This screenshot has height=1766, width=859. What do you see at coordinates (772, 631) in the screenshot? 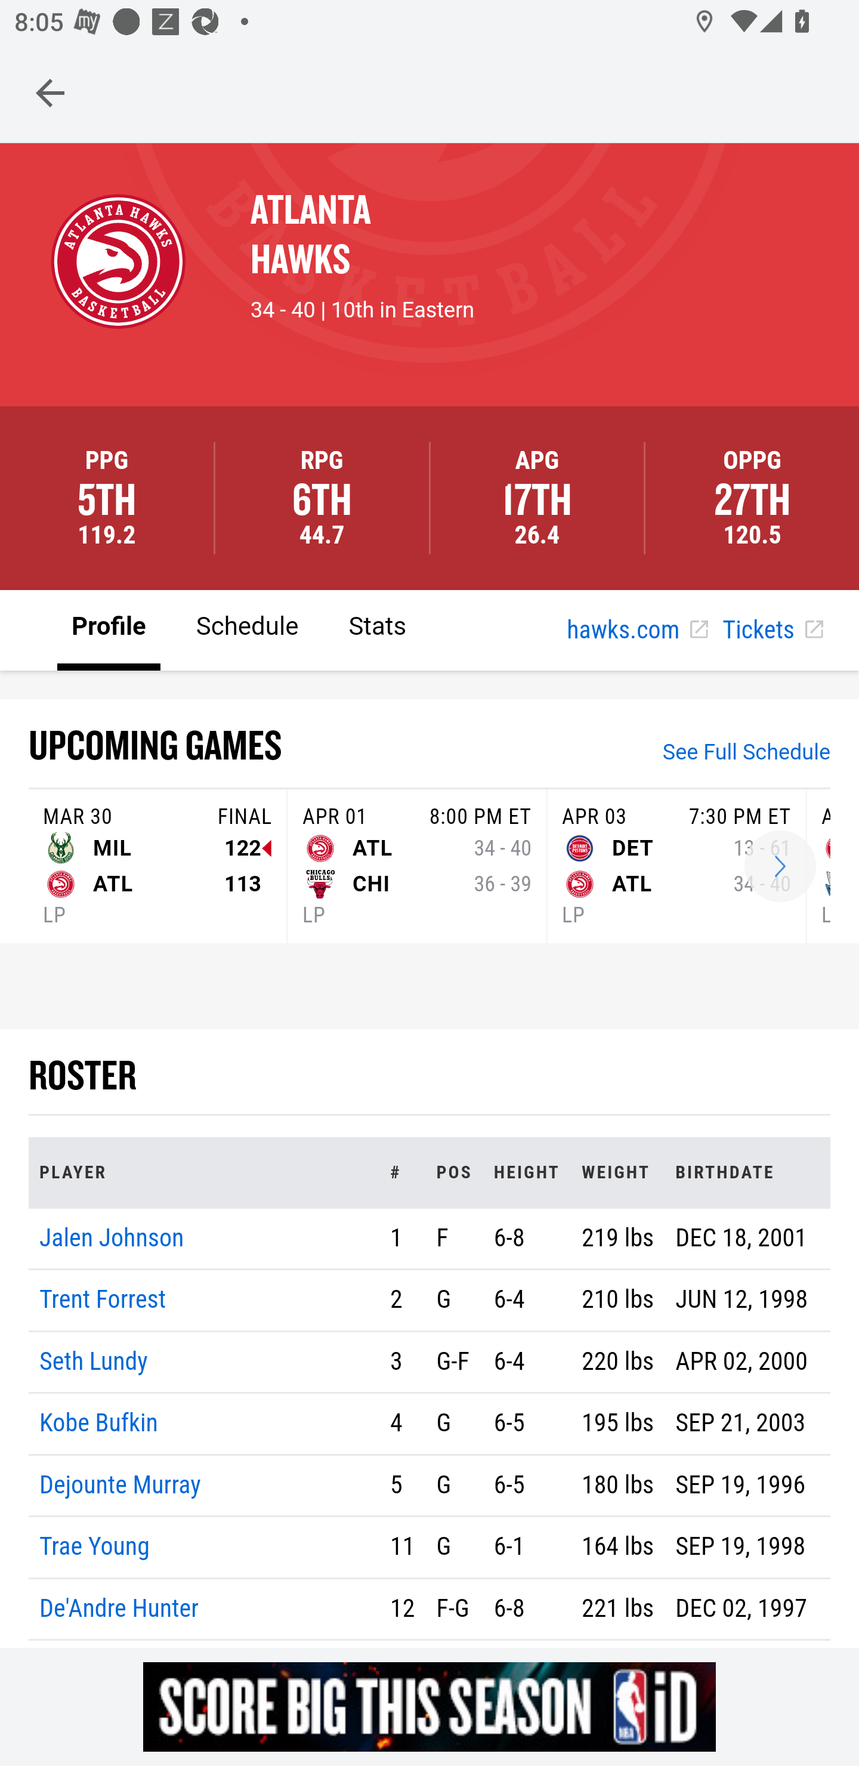
I see `Tickets` at bounding box center [772, 631].